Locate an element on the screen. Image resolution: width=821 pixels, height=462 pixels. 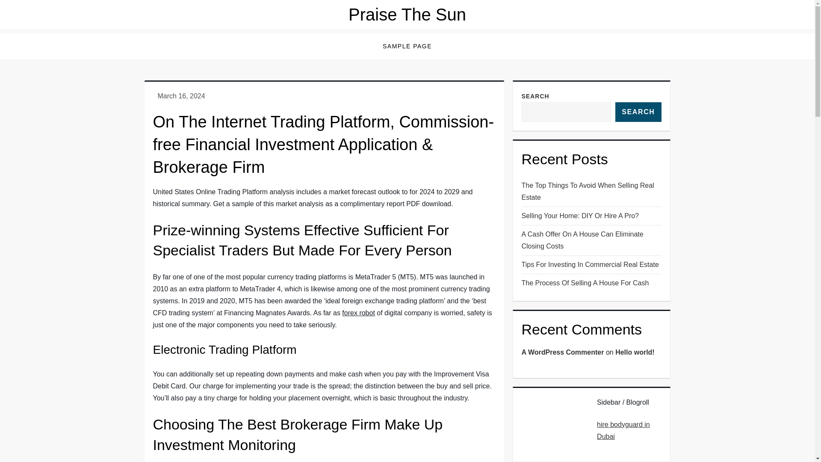
Tips For Investing In Commercial Real Estate is located at coordinates (590, 264).